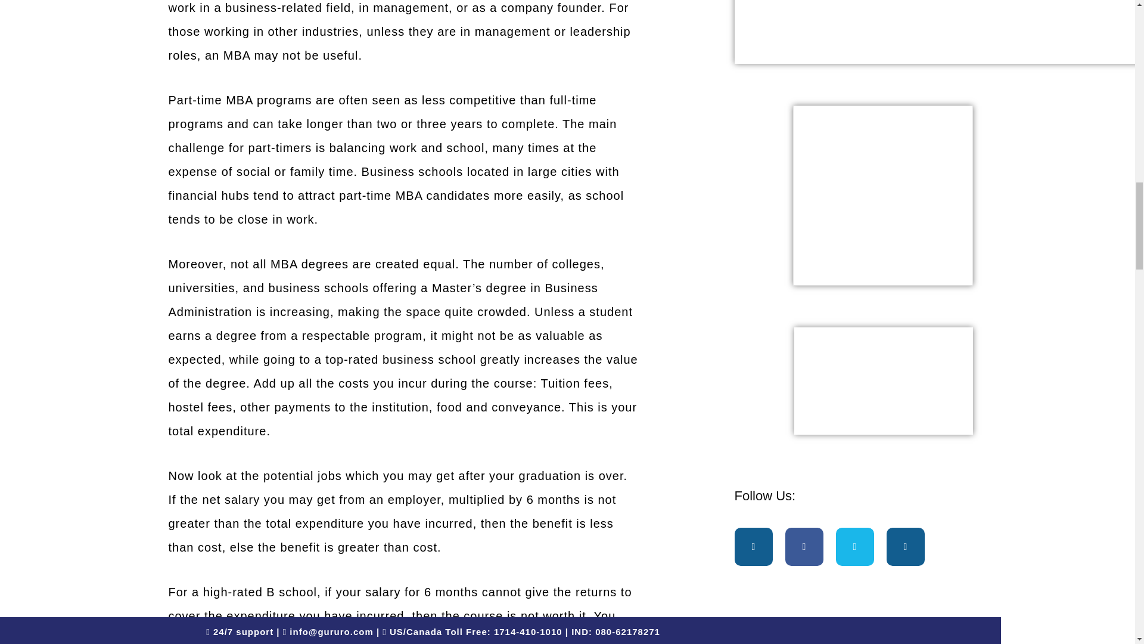 This screenshot has height=644, width=1144. What do you see at coordinates (906, 546) in the screenshot?
I see `Instagram` at bounding box center [906, 546].